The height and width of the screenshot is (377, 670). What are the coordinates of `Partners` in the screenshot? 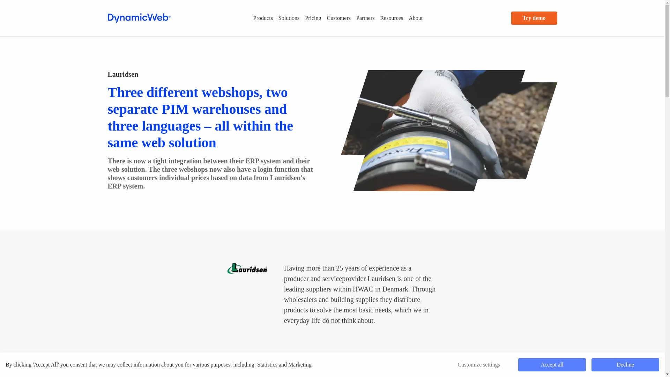 It's located at (365, 18).